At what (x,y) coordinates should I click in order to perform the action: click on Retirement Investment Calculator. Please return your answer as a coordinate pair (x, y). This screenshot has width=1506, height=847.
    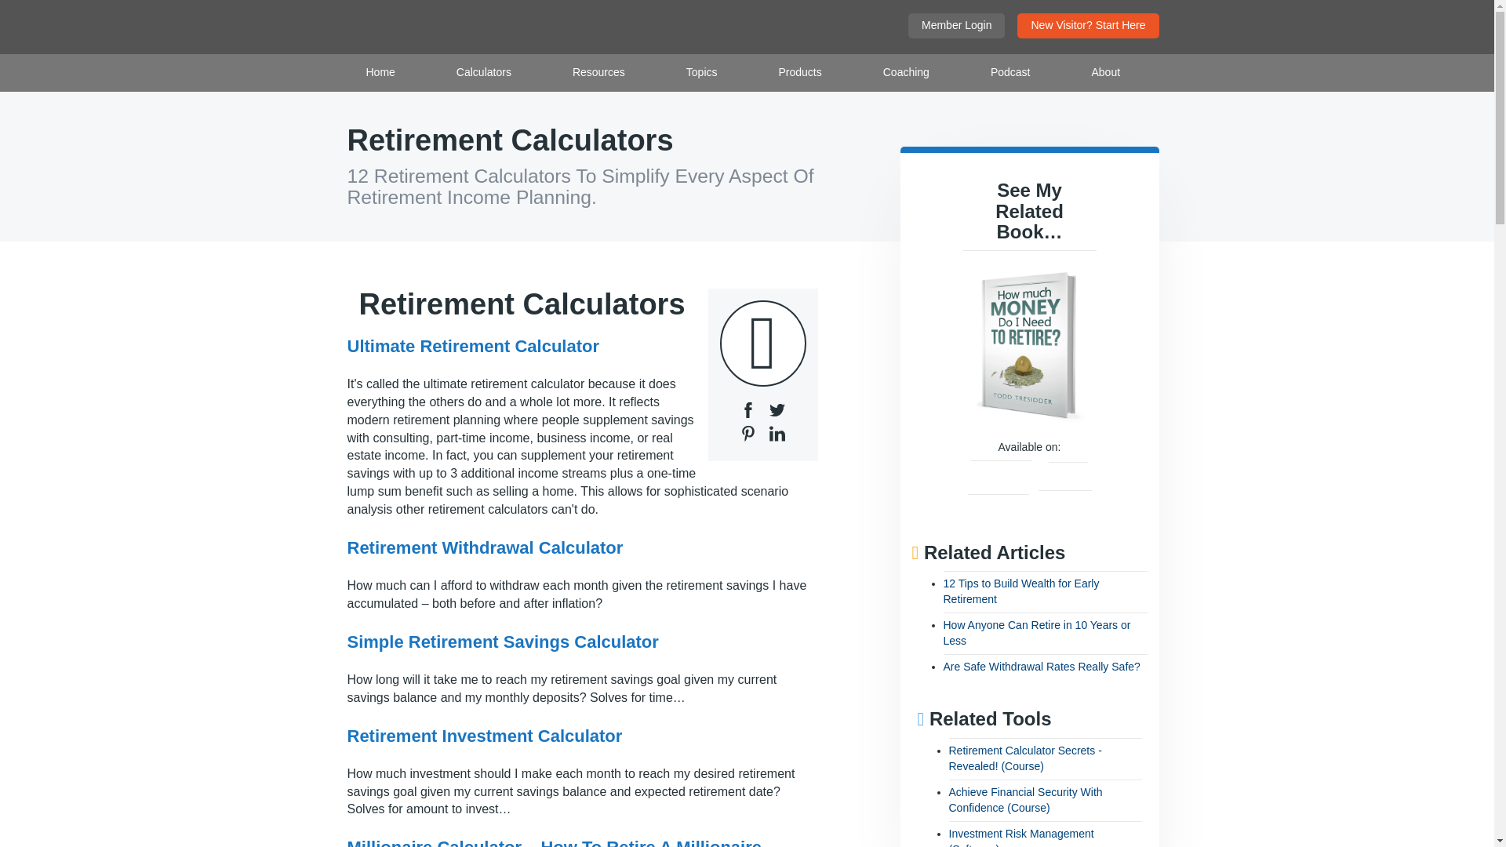
    Looking at the image, I should click on (483, 736).